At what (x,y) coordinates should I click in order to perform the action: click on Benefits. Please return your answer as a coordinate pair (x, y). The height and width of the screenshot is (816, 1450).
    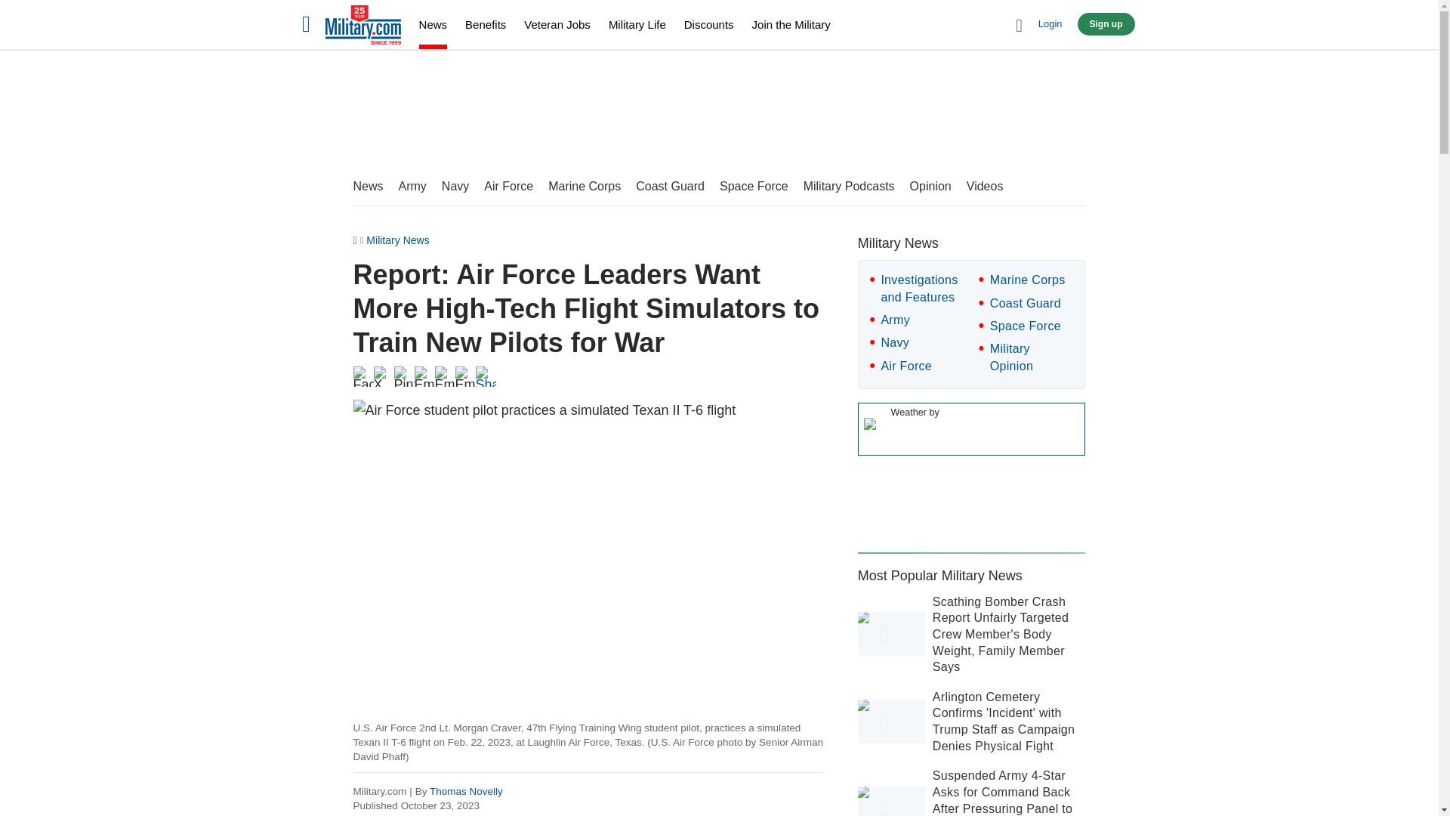
    Looking at the image, I should click on (486, 24).